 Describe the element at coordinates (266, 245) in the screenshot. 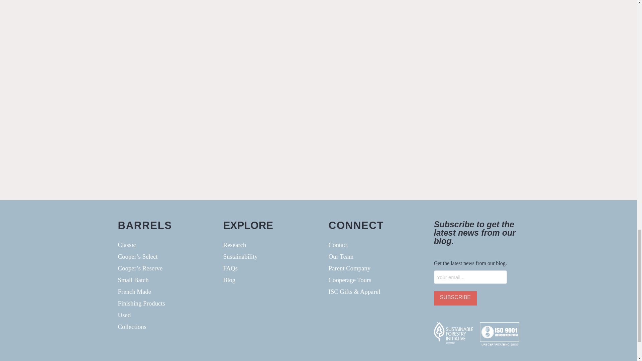

I see `Research` at that location.